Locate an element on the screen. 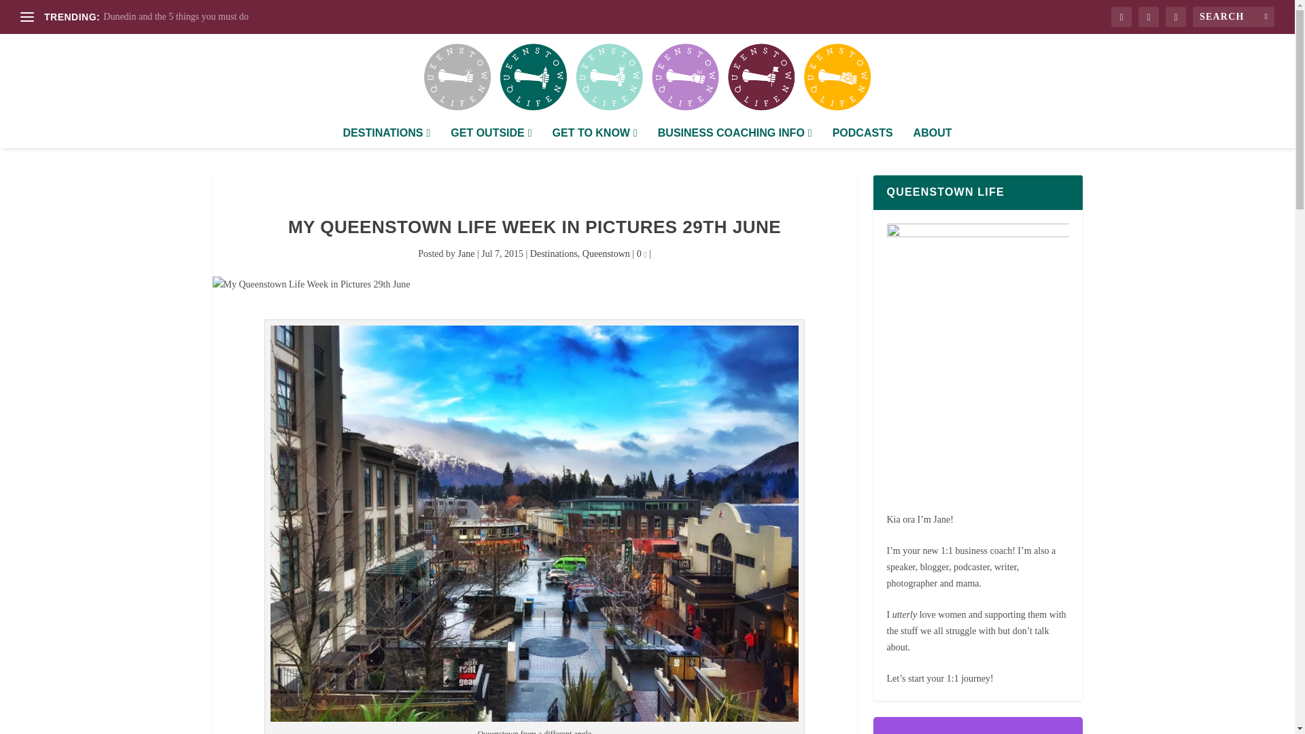 Image resolution: width=1305 pixels, height=734 pixels. Posts by Jane is located at coordinates (466, 254).